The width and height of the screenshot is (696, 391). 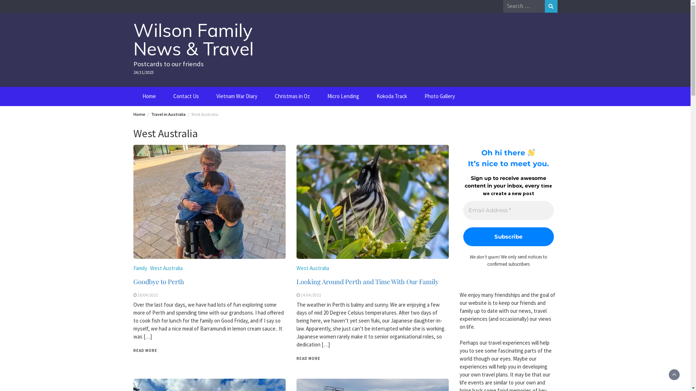 What do you see at coordinates (368, 282) in the screenshot?
I see `Looking Around Perth and Time With Our Family` at bounding box center [368, 282].